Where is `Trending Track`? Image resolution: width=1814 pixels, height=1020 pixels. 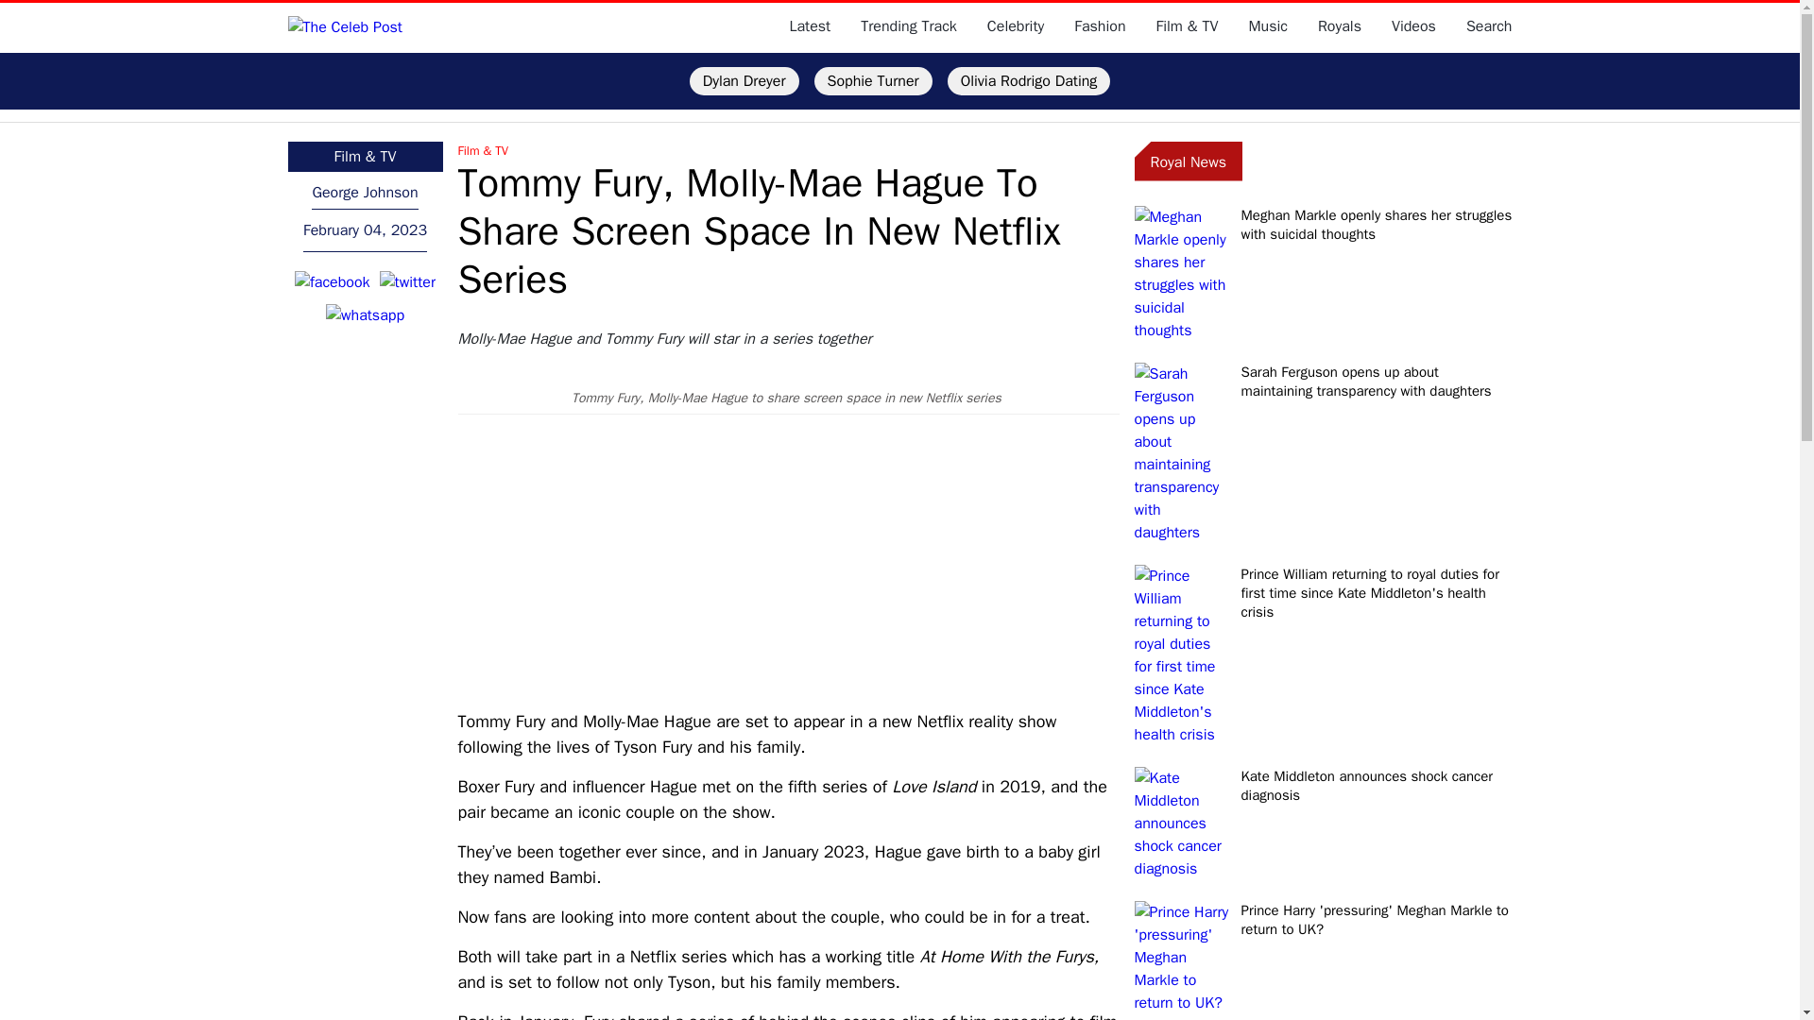 Trending Track is located at coordinates (909, 26).